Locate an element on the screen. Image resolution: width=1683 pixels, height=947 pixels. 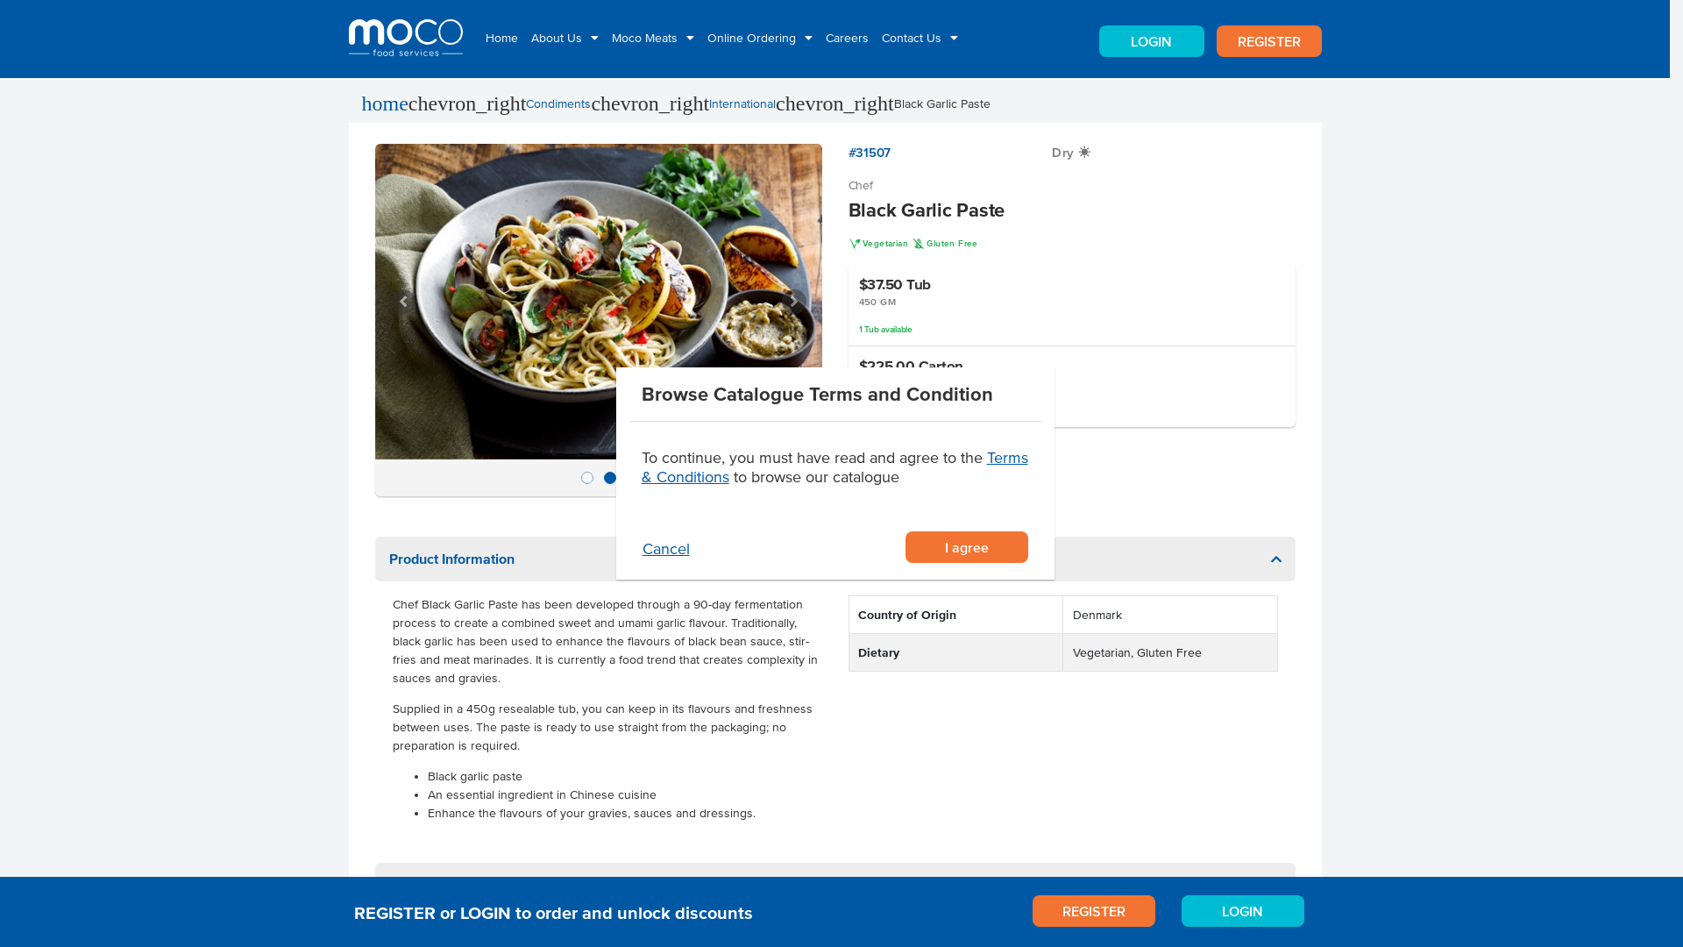
REGISTER is located at coordinates (1094, 911).